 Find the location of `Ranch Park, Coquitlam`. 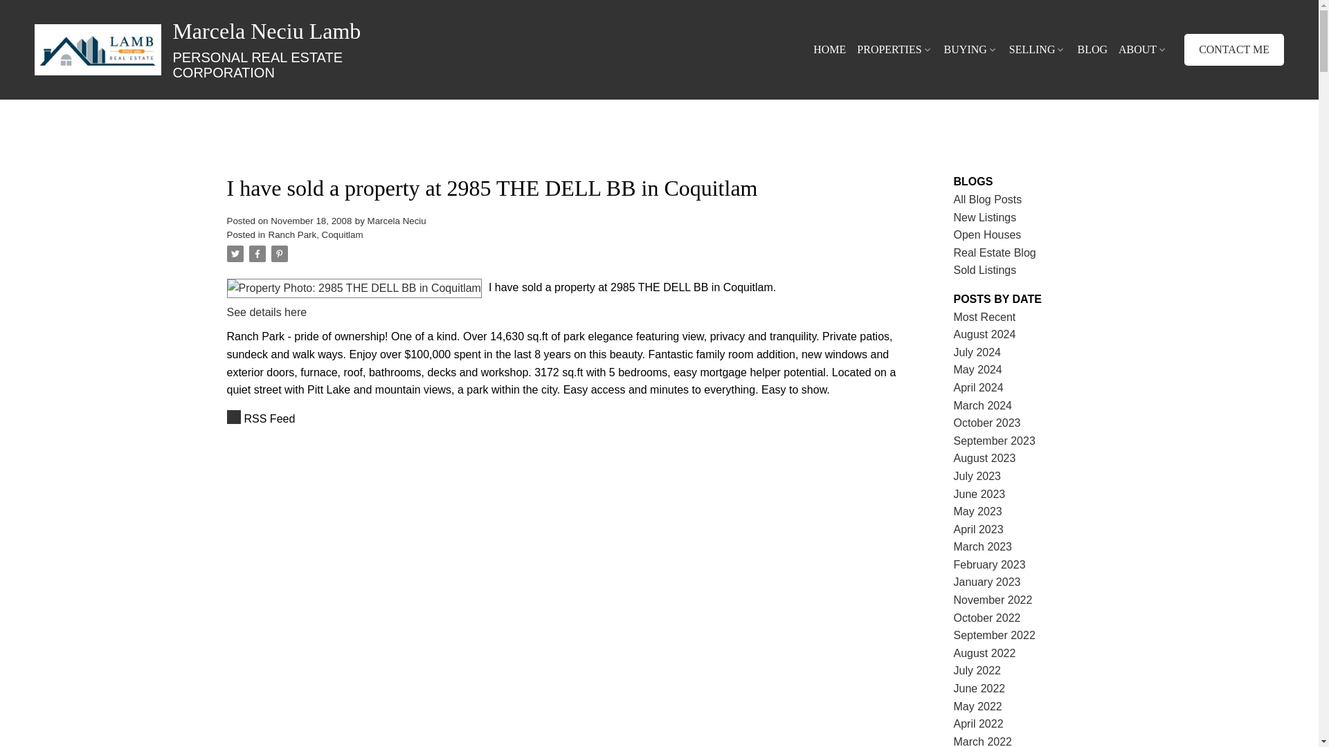

Ranch Park, Coquitlam is located at coordinates (987, 422).